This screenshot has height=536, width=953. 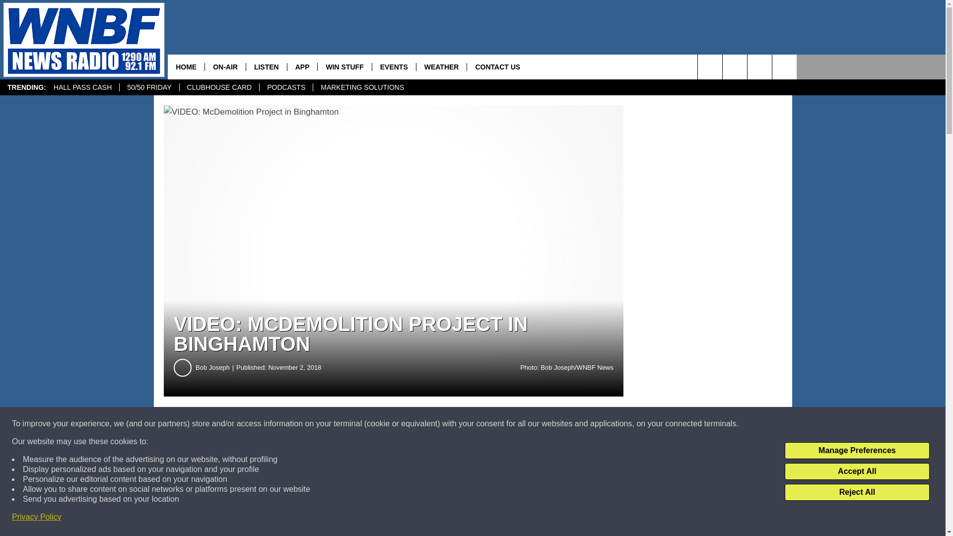 I want to click on LISTEN, so click(x=266, y=67).